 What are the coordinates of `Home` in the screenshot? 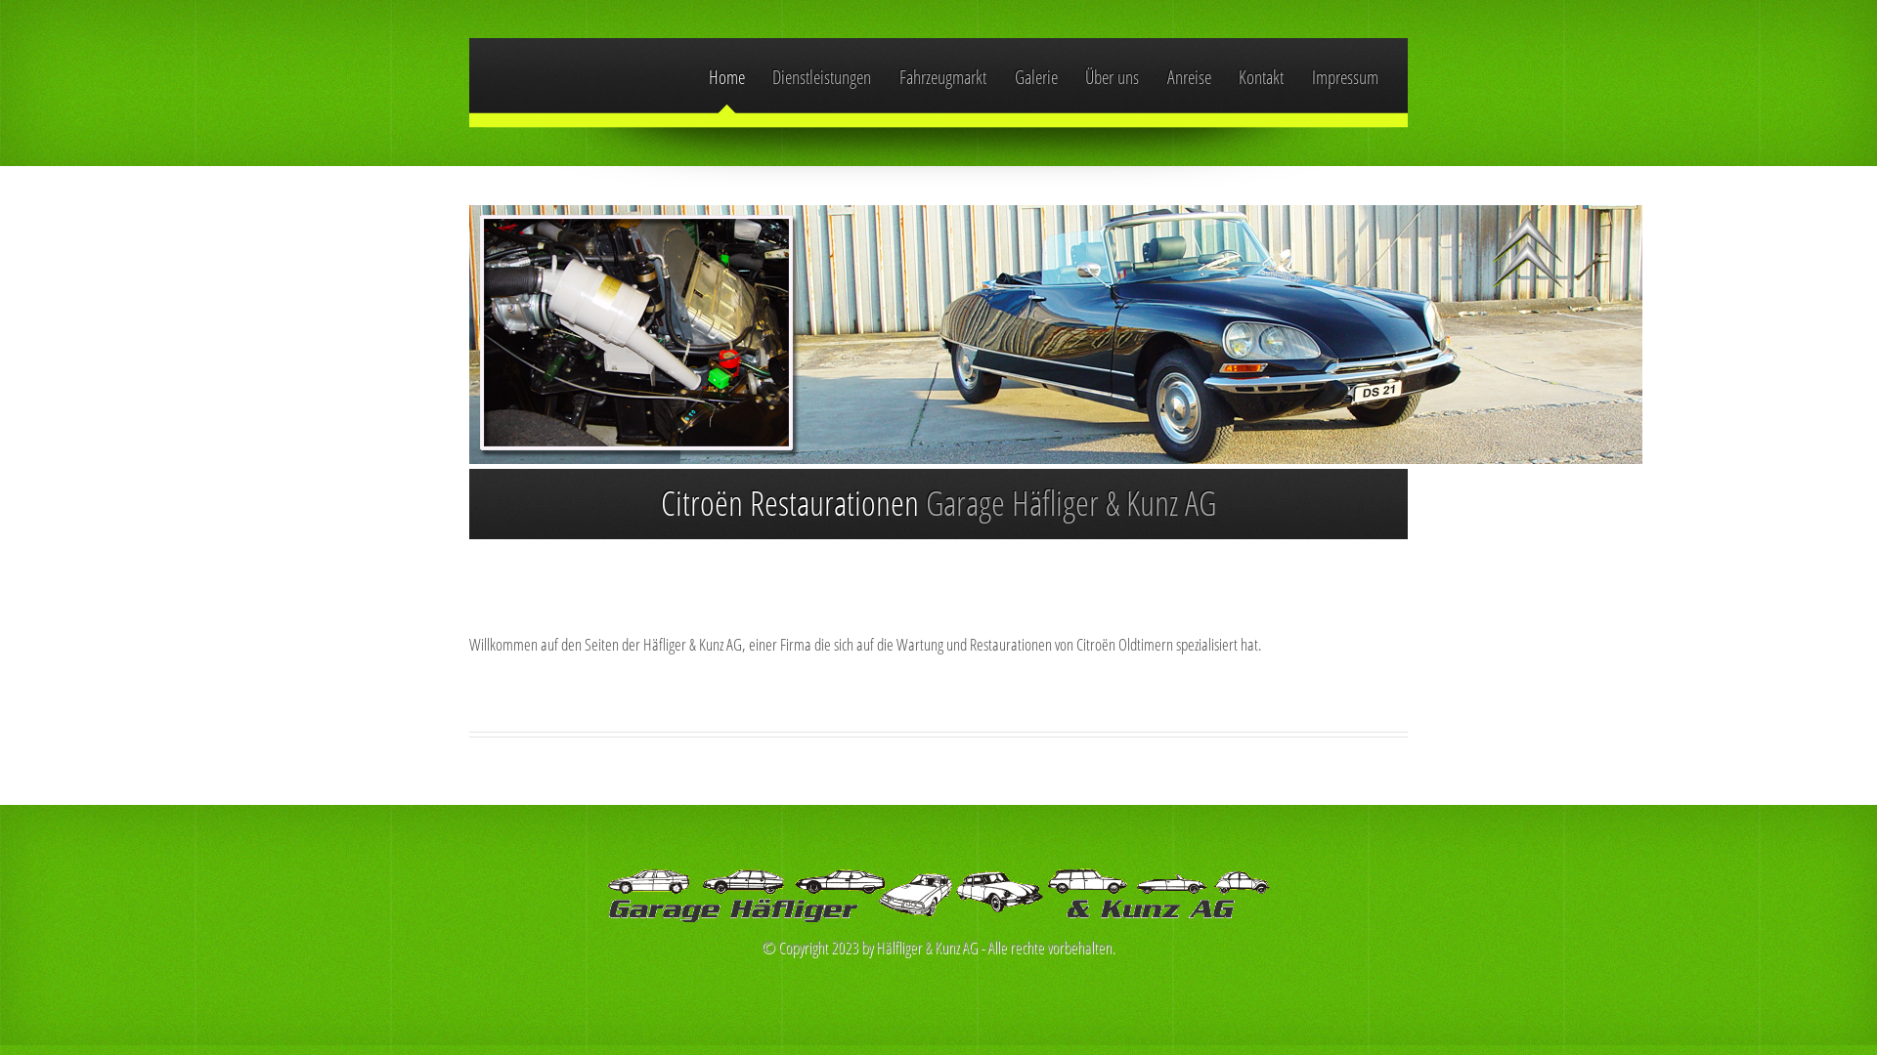 It's located at (727, 77).